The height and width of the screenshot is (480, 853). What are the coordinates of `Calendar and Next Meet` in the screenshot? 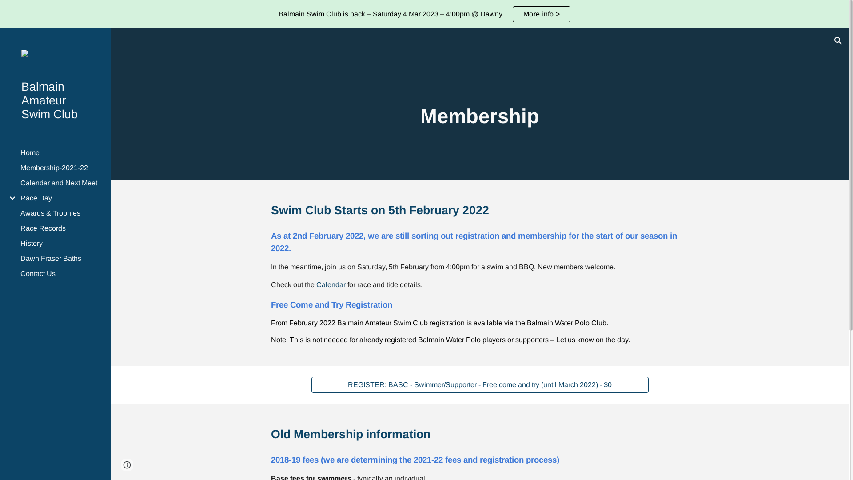 It's located at (60, 183).